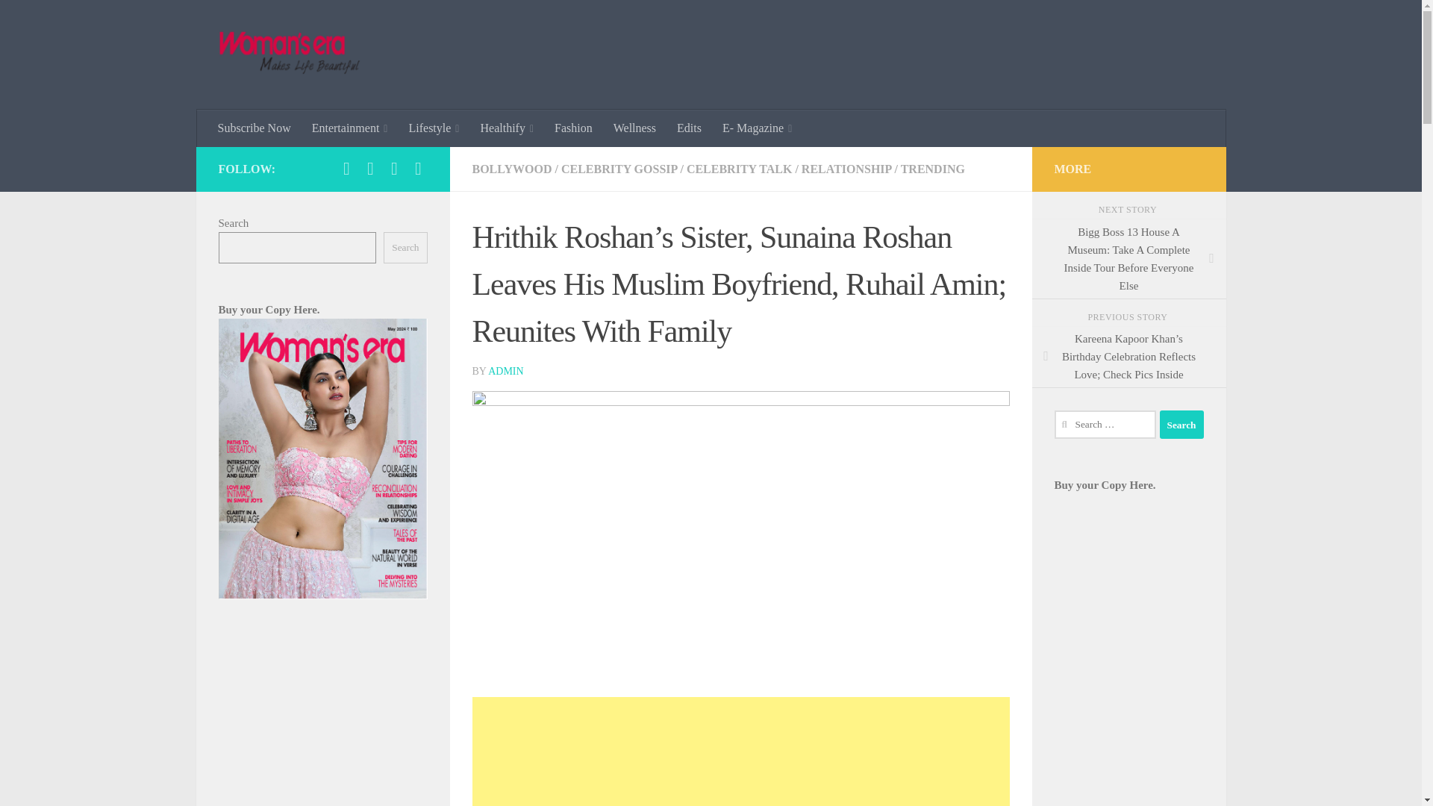  I want to click on Posts by admin, so click(505, 372).